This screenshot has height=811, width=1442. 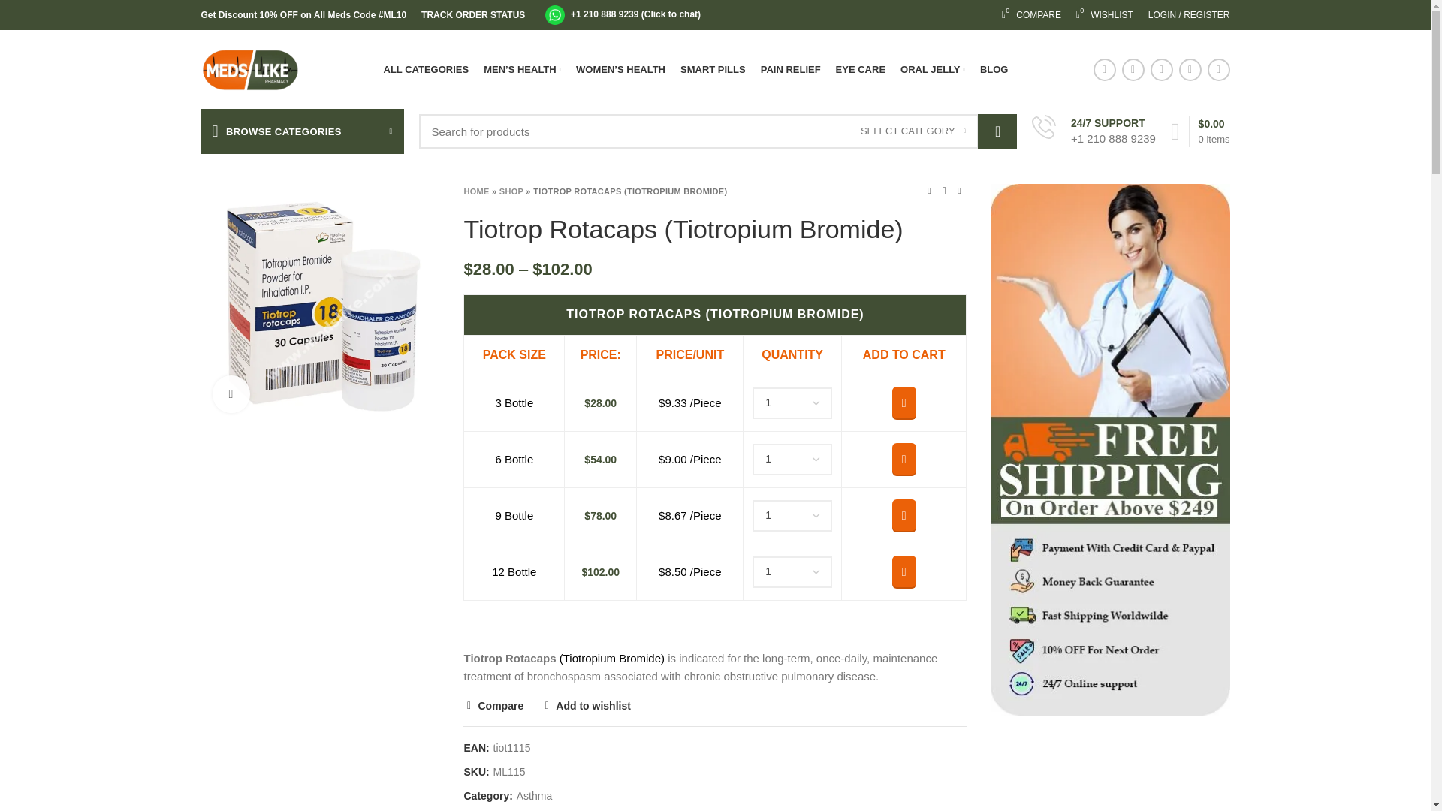 What do you see at coordinates (1188, 15) in the screenshot?
I see `TRACK ORDER STATUS` at bounding box center [1188, 15].